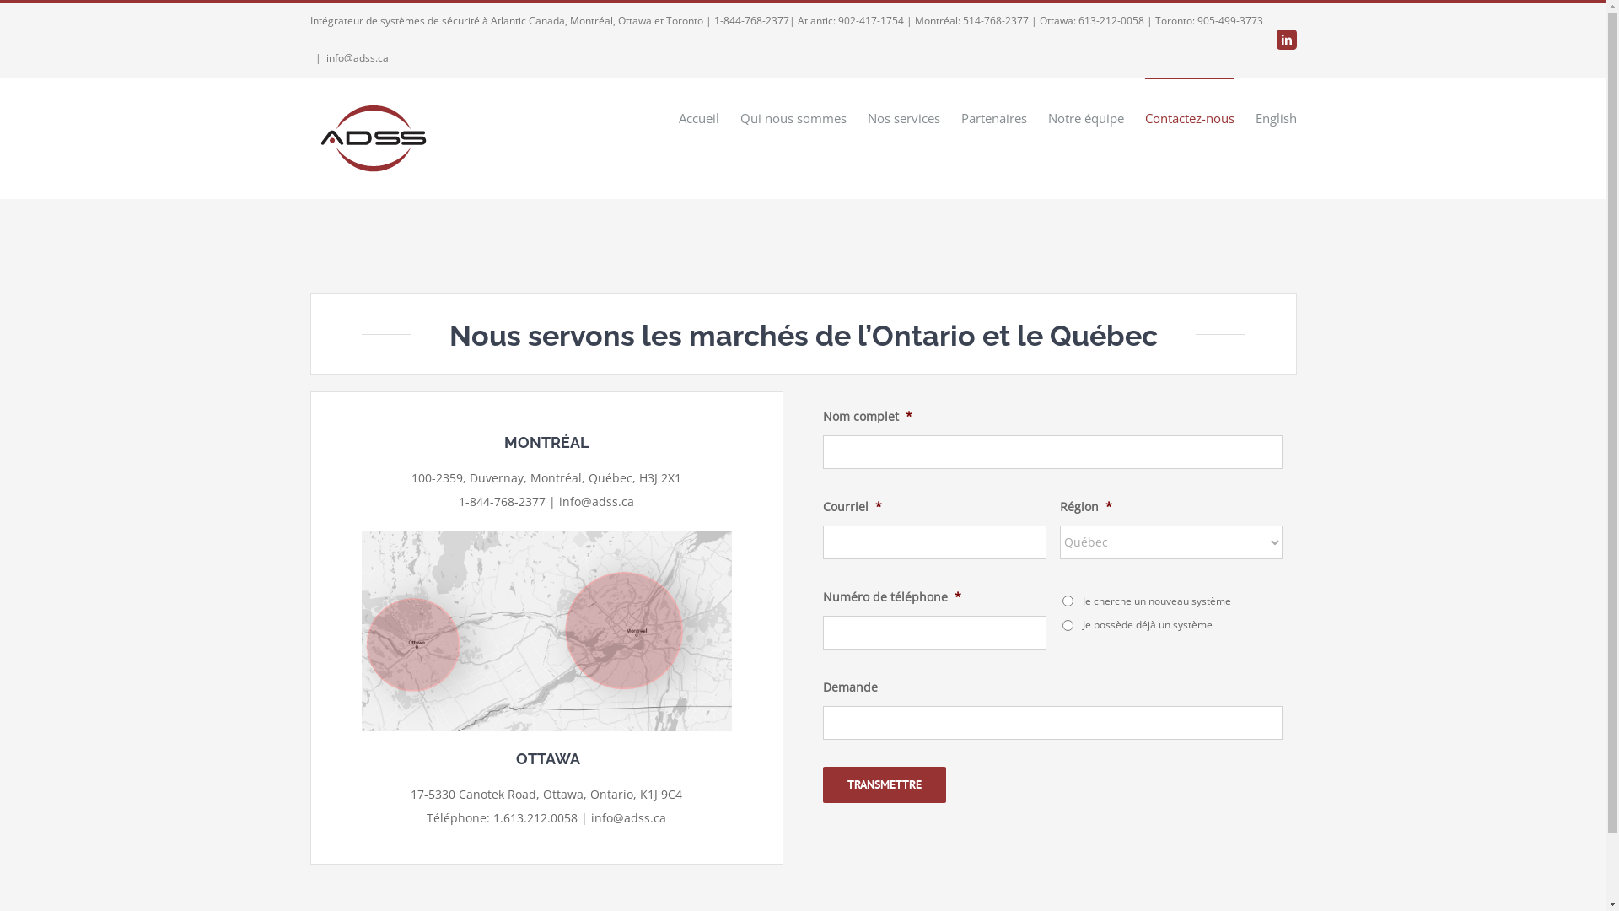 This screenshot has height=911, width=1619. What do you see at coordinates (613, 869) in the screenshot?
I see `Definite Image` at bounding box center [613, 869].